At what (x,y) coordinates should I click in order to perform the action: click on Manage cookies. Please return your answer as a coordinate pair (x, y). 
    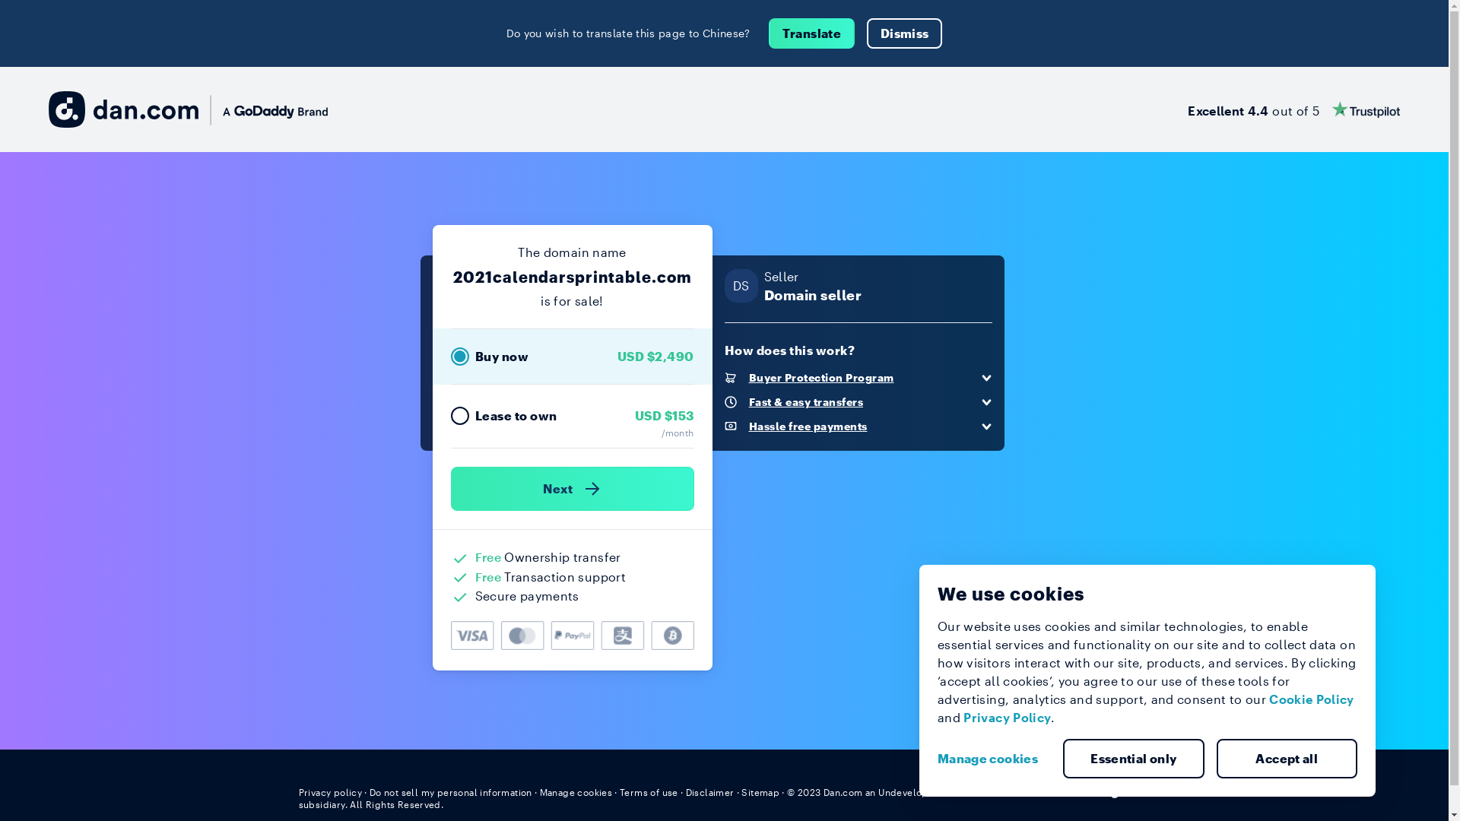
    Looking at the image, I should click on (576, 792).